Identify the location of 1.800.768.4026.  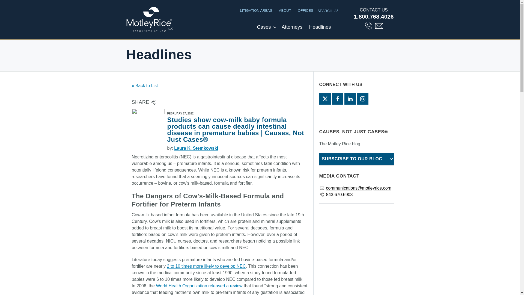
(374, 16).